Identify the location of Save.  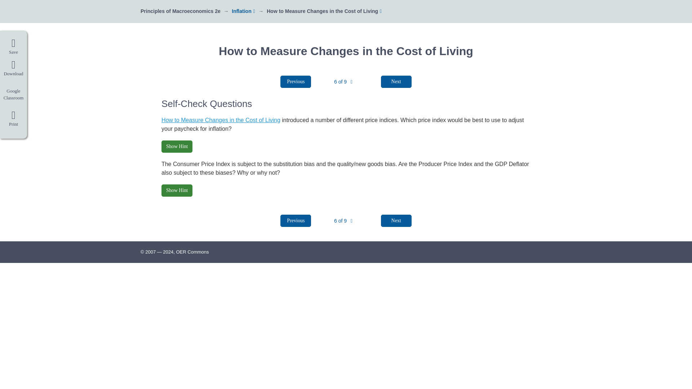
(13, 47).